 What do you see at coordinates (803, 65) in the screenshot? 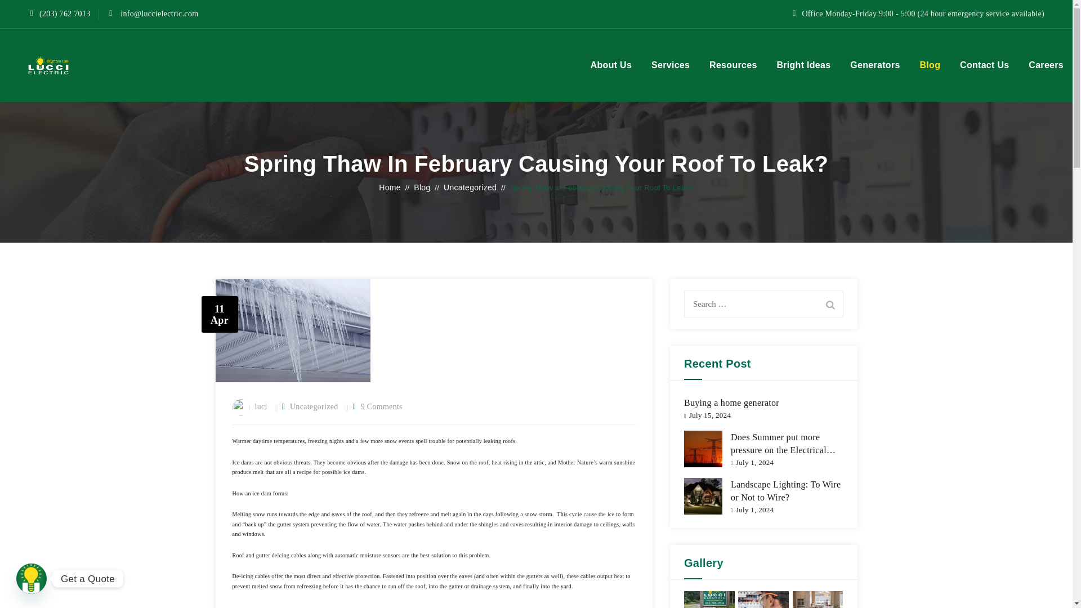
I see `Bright Ideas` at bounding box center [803, 65].